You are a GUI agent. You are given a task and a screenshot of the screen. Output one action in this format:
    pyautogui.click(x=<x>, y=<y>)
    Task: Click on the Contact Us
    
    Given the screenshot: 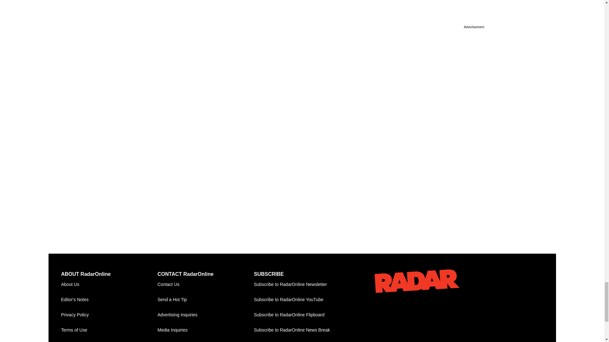 What is the action you would take?
    pyautogui.click(x=206, y=284)
    